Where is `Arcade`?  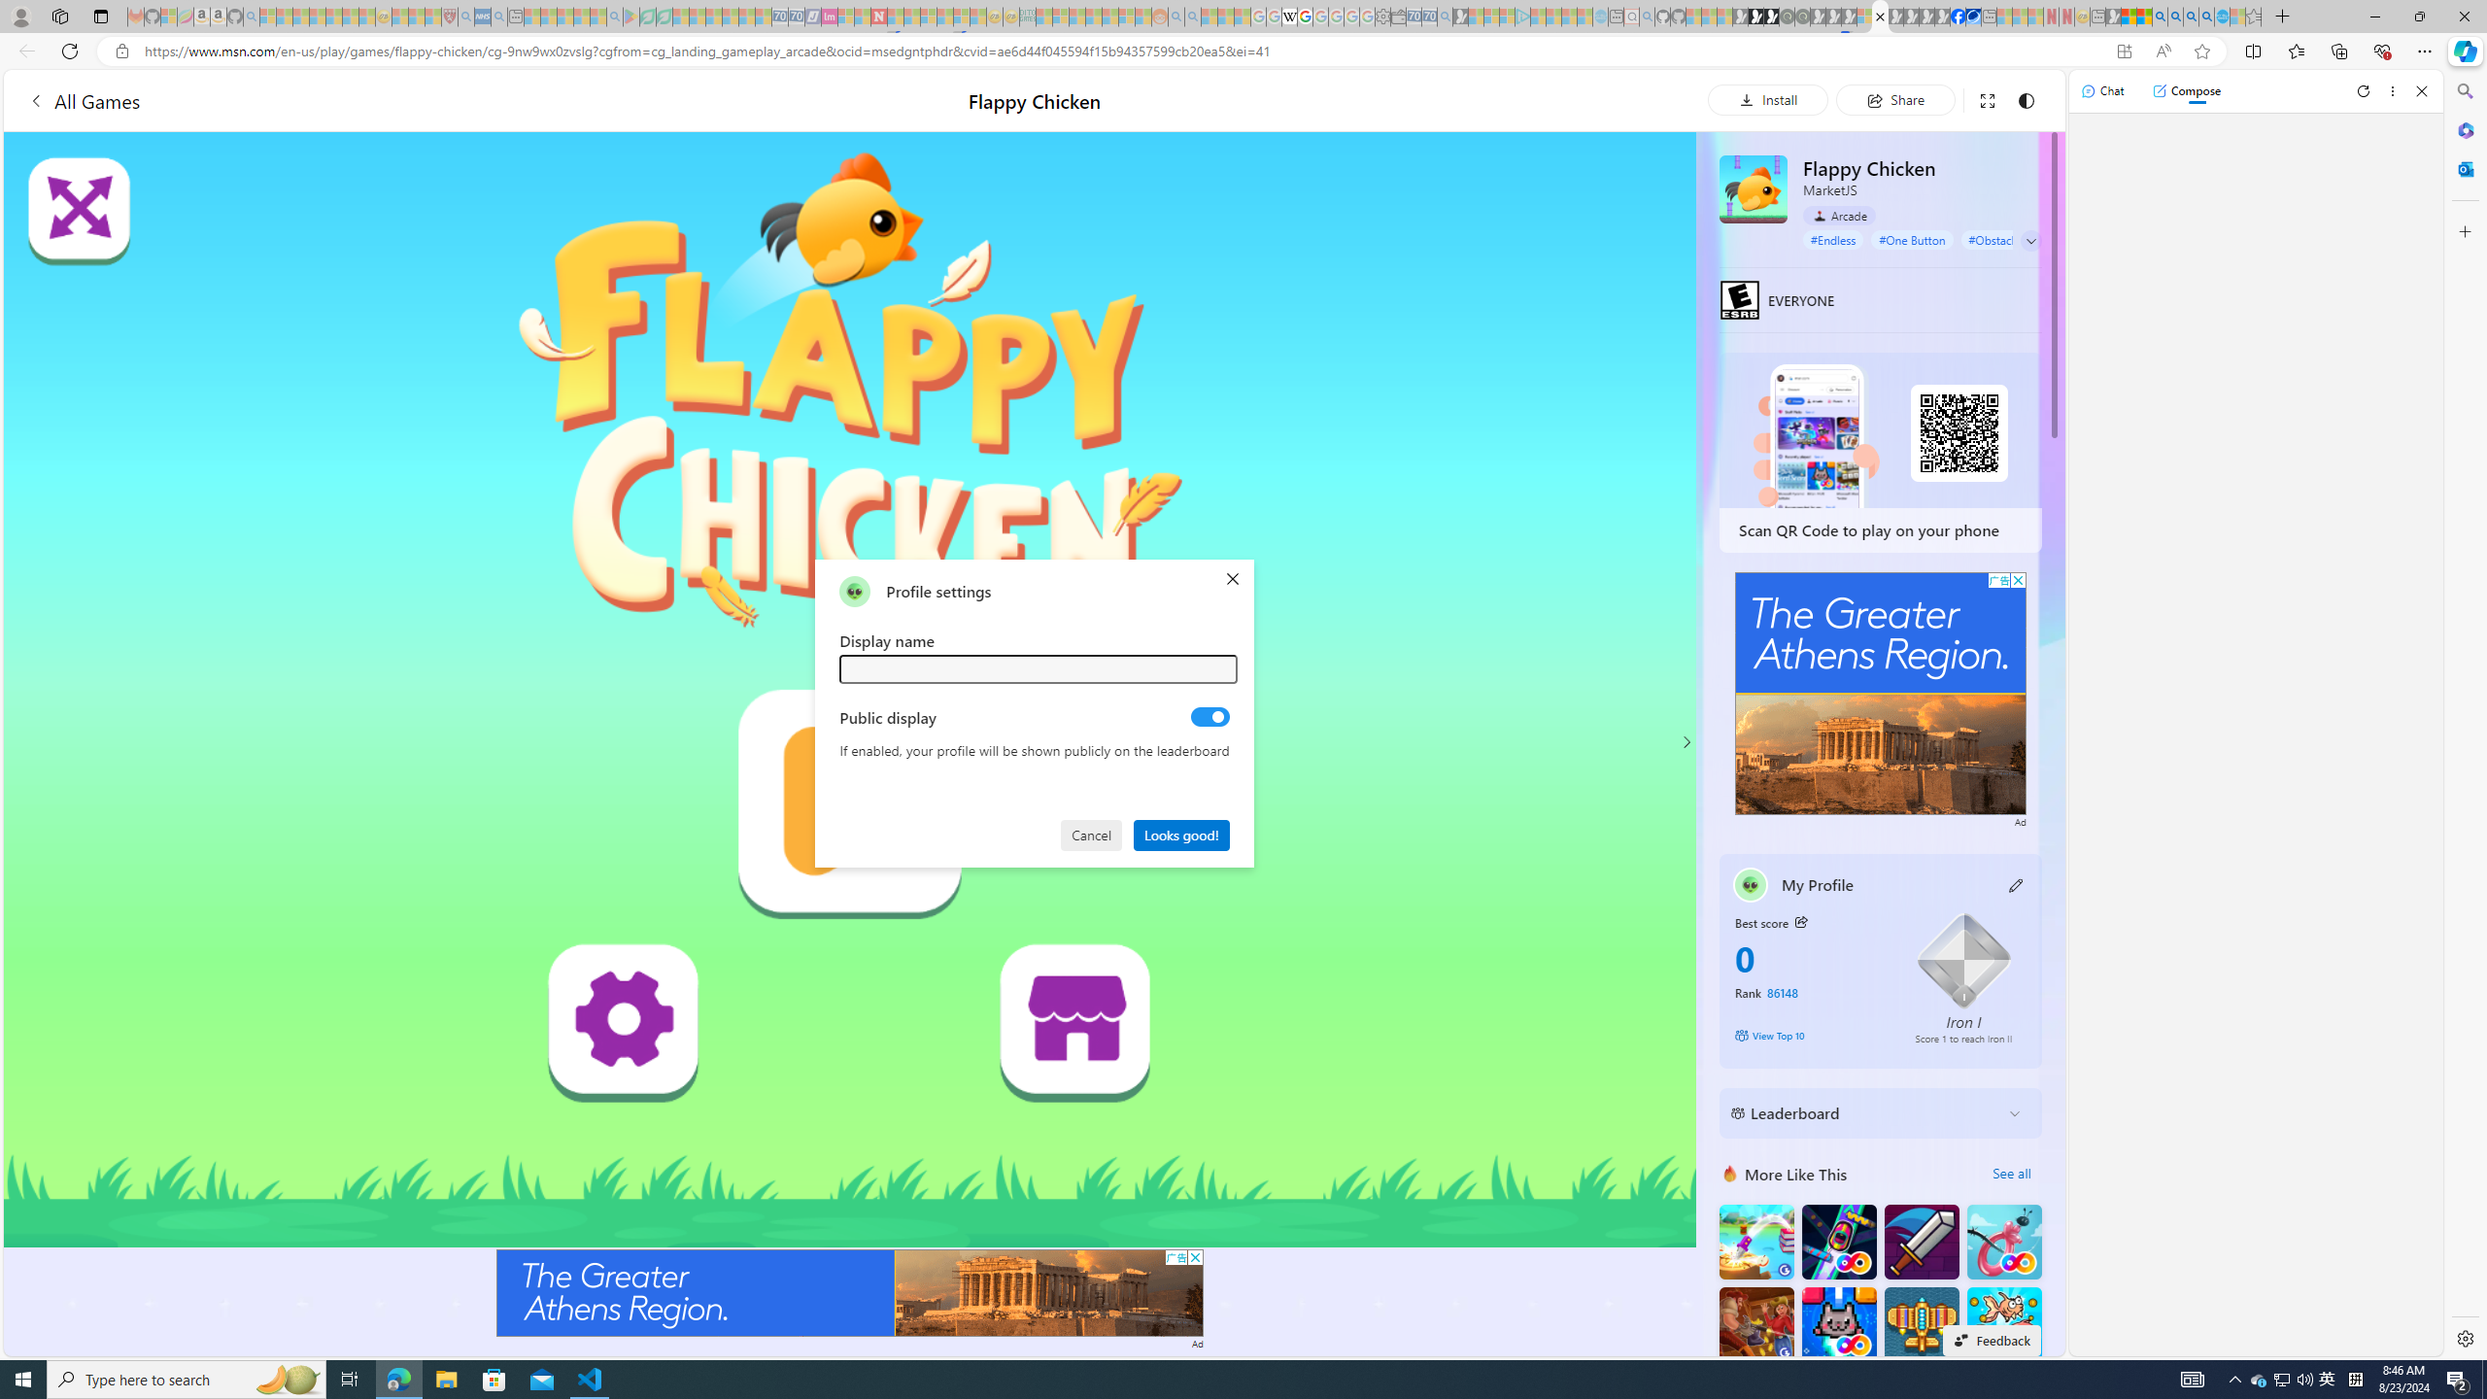
Arcade is located at coordinates (1839, 215).